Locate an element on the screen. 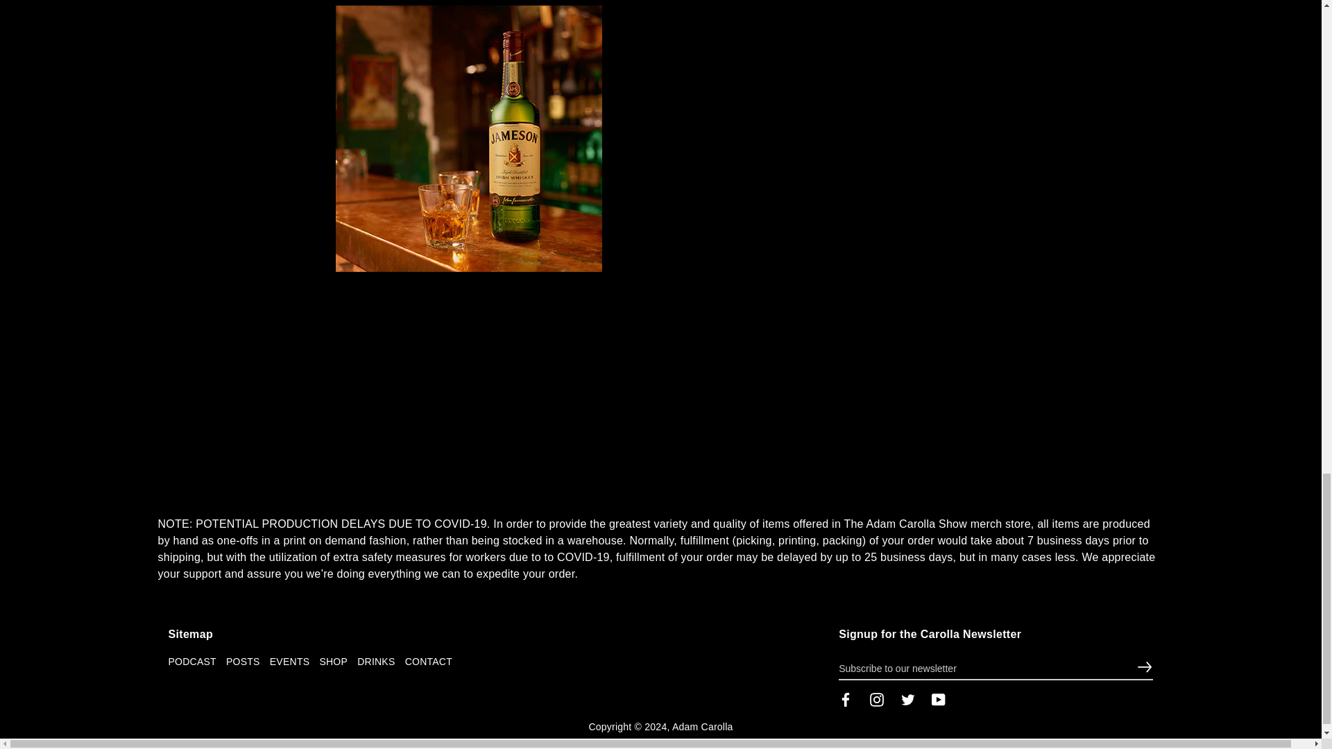  Adam Carolla on Instagram is located at coordinates (877, 699).